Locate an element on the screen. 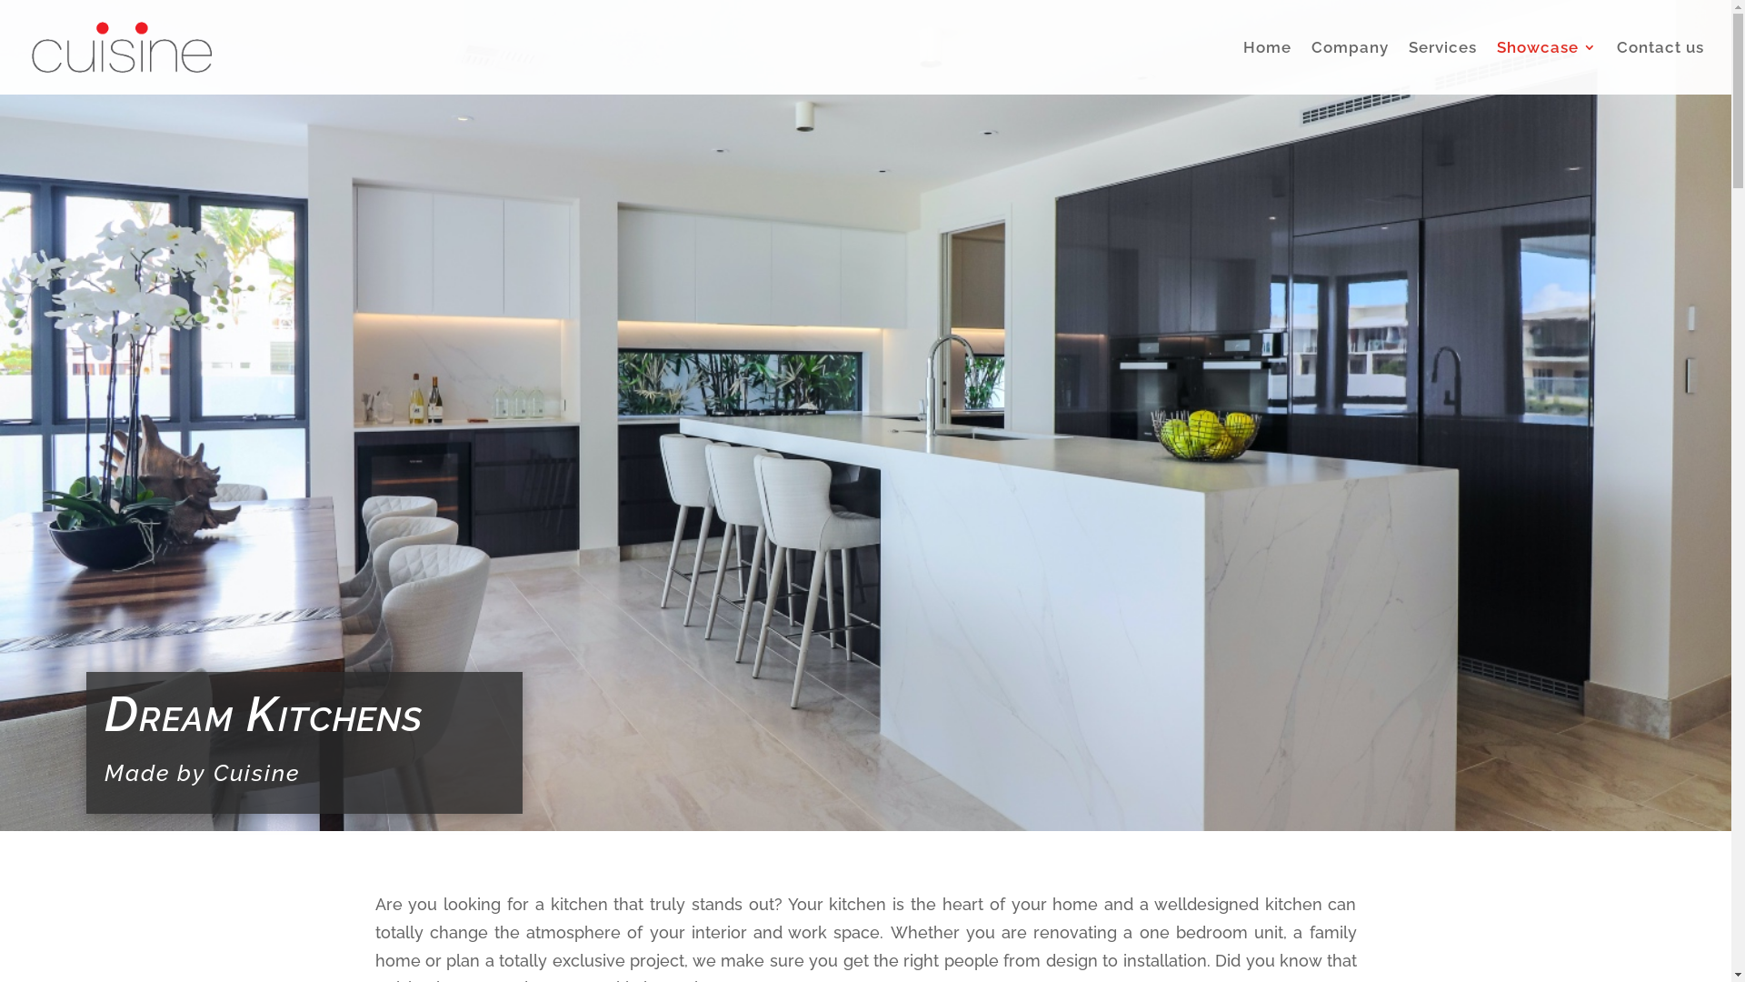 Image resolution: width=1745 pixels, height=982 pixels. Services is located at coordinates (1443, 67).